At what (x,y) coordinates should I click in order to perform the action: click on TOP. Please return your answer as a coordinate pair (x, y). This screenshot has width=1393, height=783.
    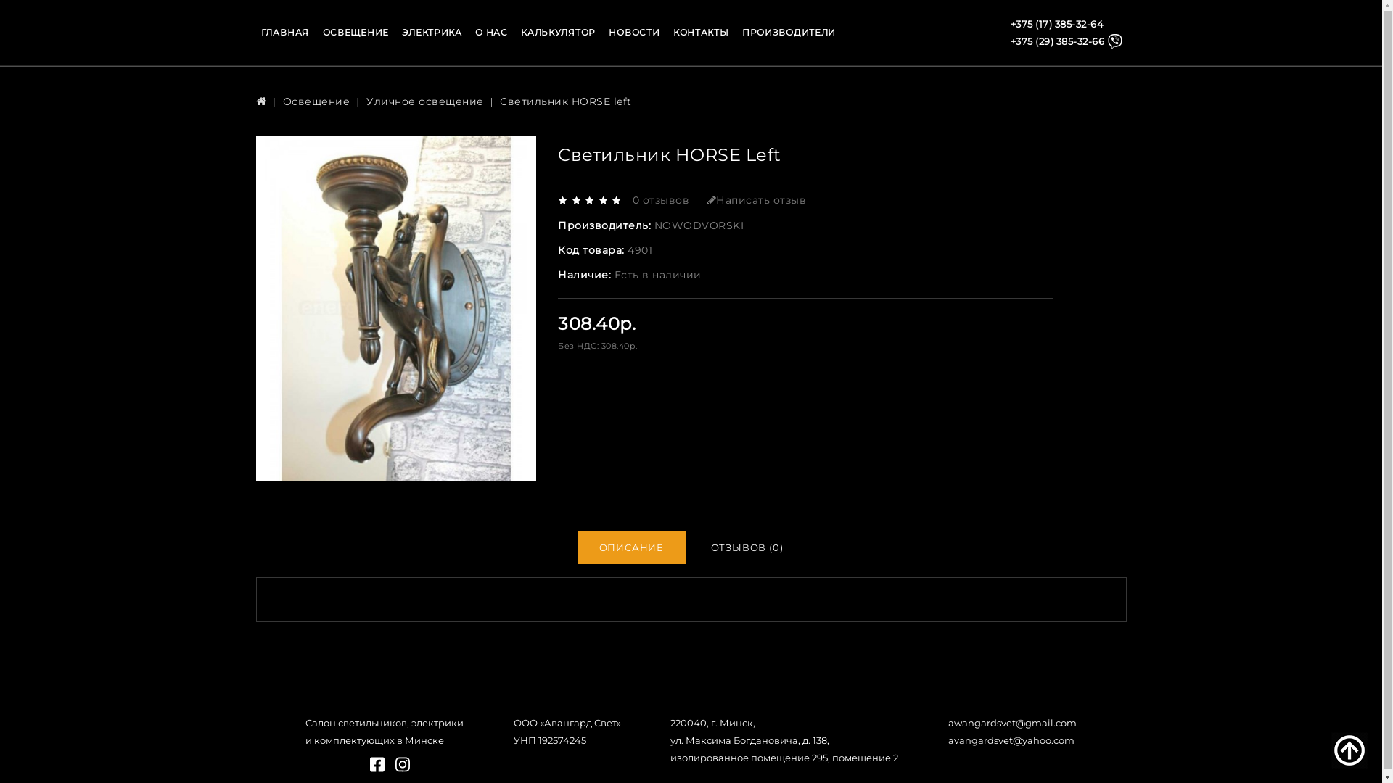
    Looking at the image, I should click on (1349, 750).